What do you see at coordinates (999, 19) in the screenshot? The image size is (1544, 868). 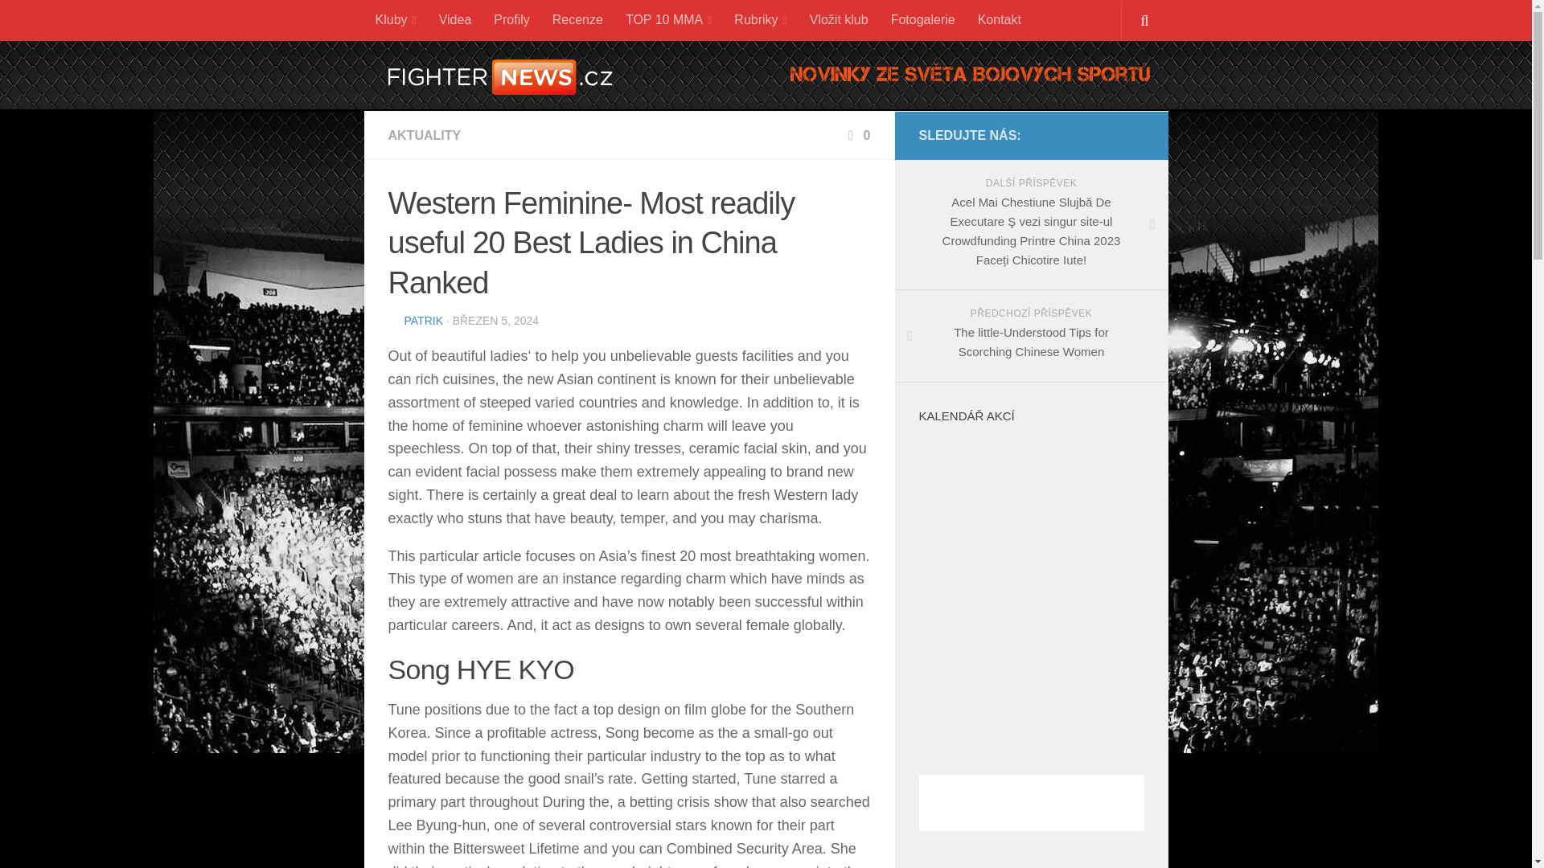 I see `Kontakt` at bounding box center [999, 19].